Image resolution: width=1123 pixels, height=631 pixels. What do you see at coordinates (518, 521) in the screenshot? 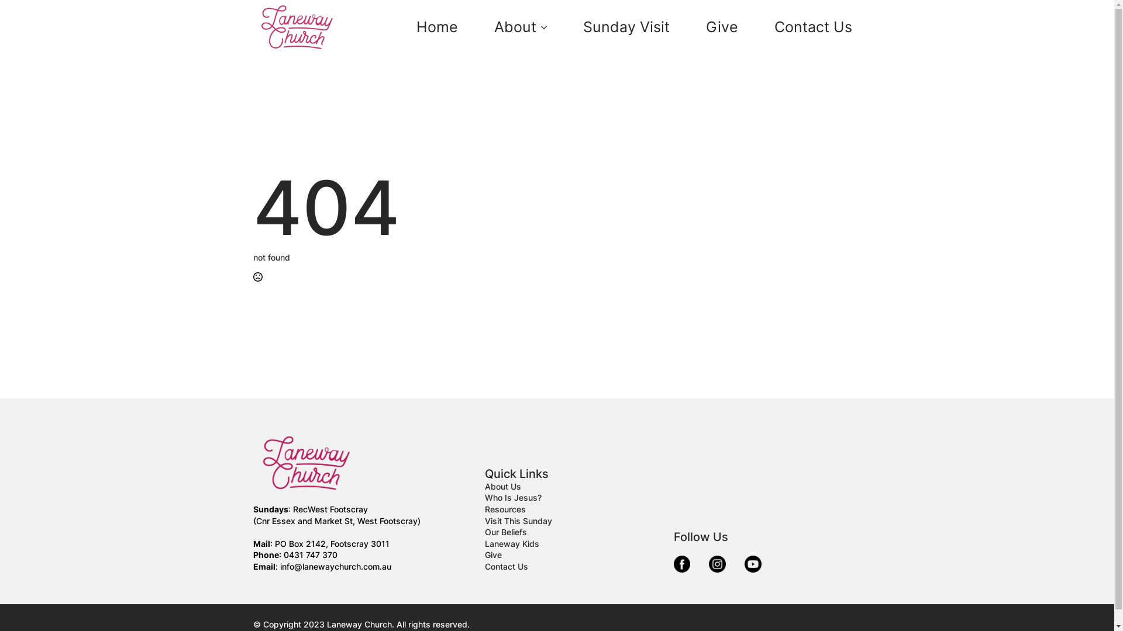
I see `Visit This Sunday` at bounding box center [518, 521].